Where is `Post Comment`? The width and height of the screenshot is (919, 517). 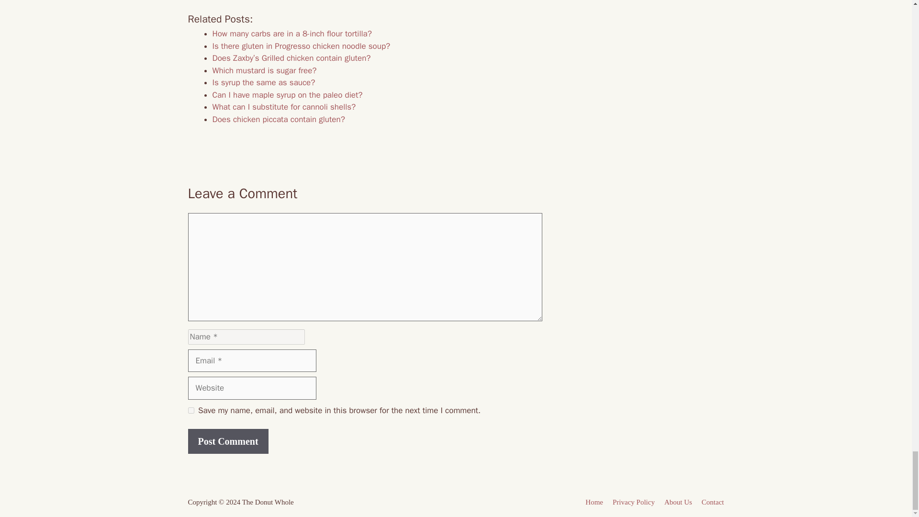 Post Comment is located at coordinates (228, 441).